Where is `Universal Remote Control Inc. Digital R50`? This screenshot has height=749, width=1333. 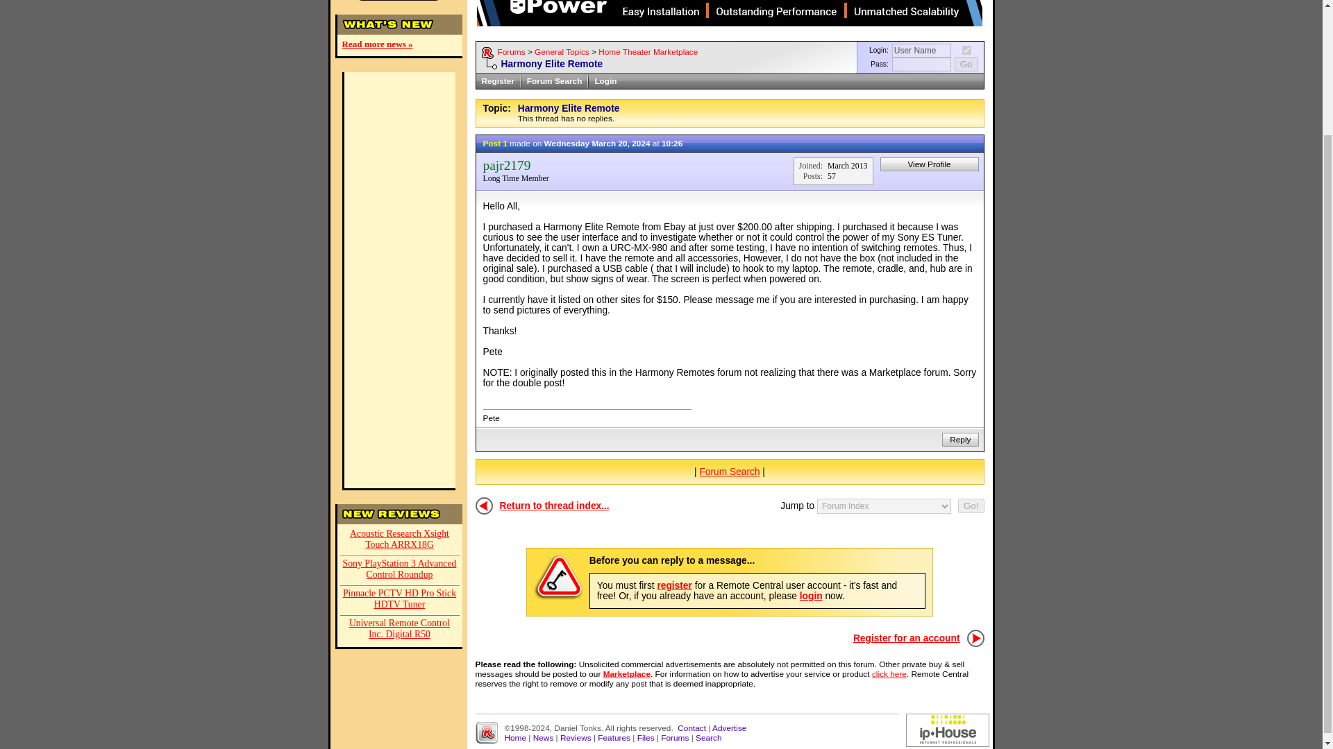 Universal Remote Control Inc. Digital R50 is located at coordinates (400, 630).